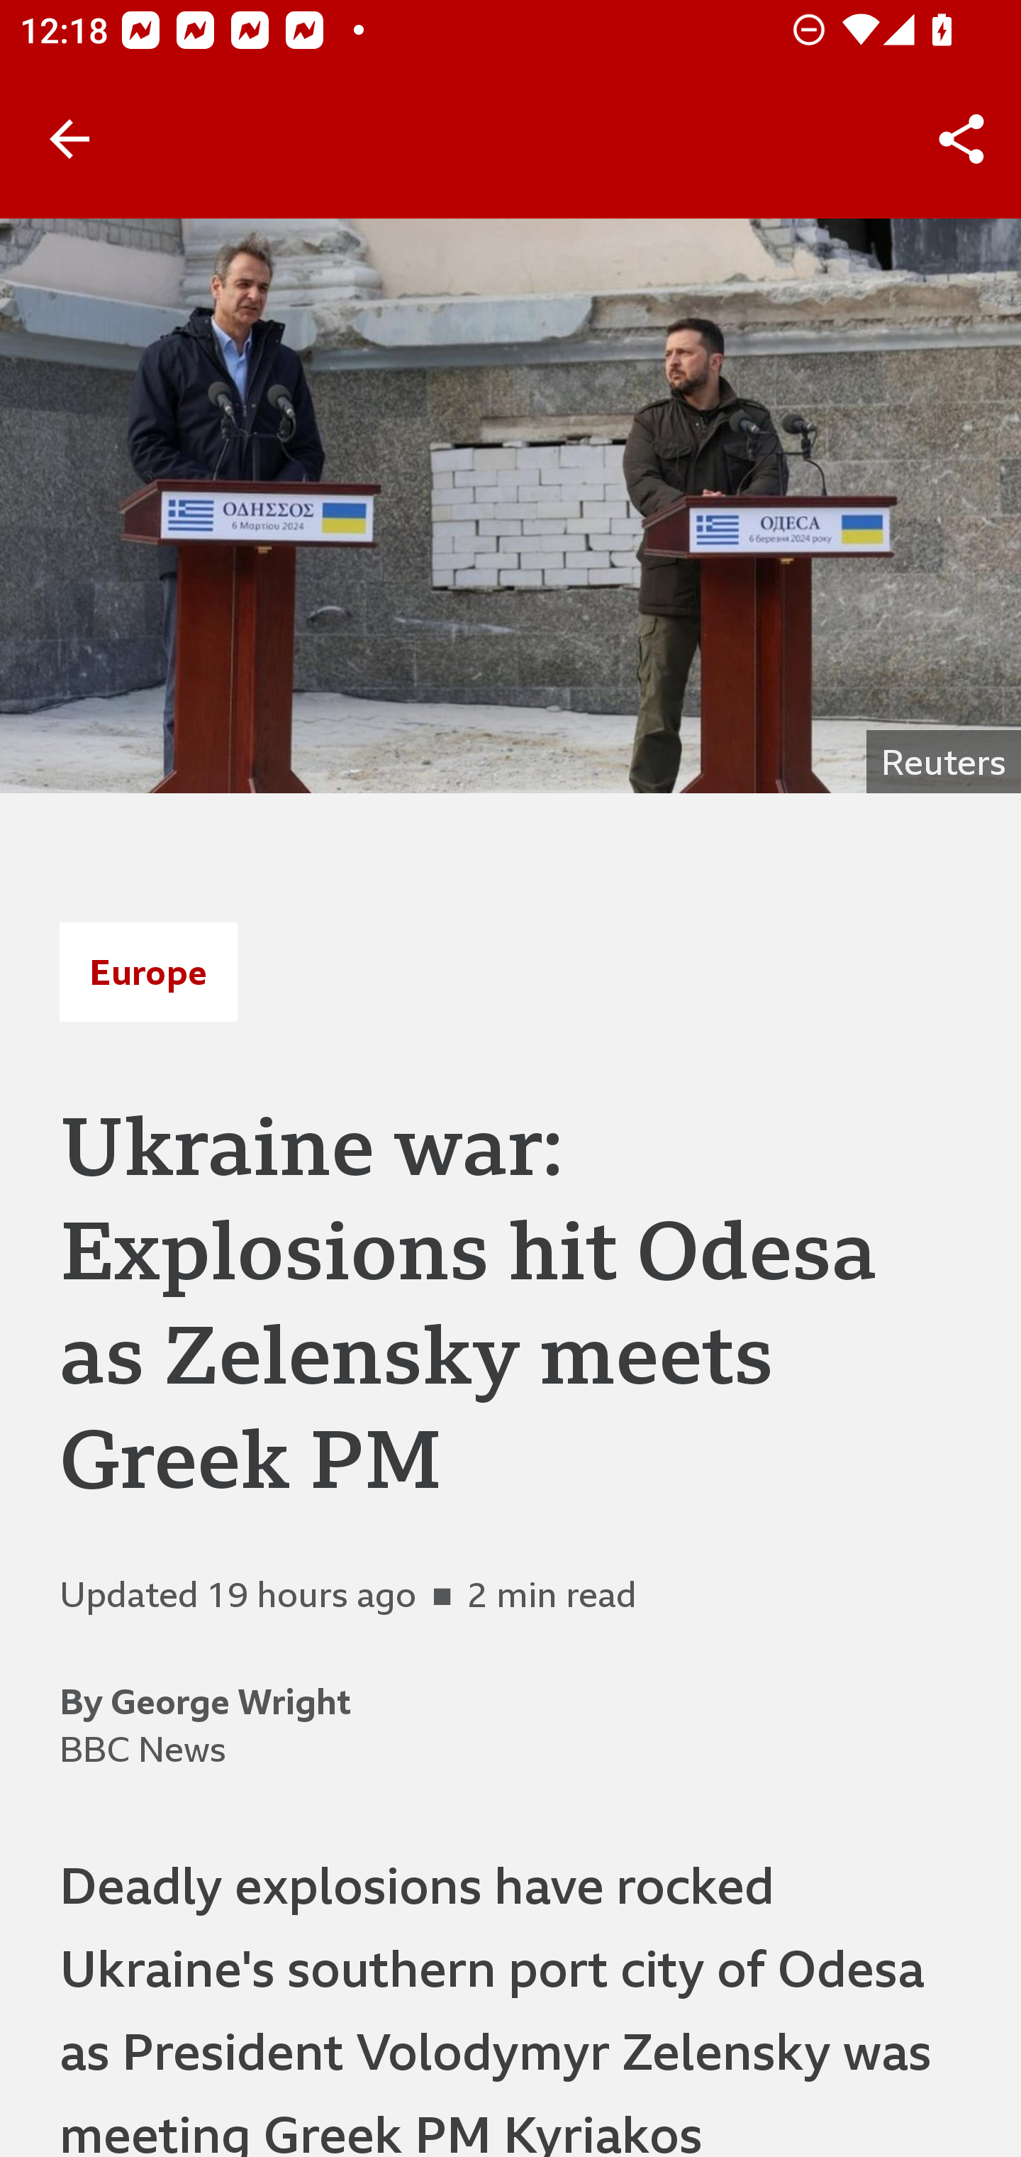  I want to click on Europe, so click(148, 971).